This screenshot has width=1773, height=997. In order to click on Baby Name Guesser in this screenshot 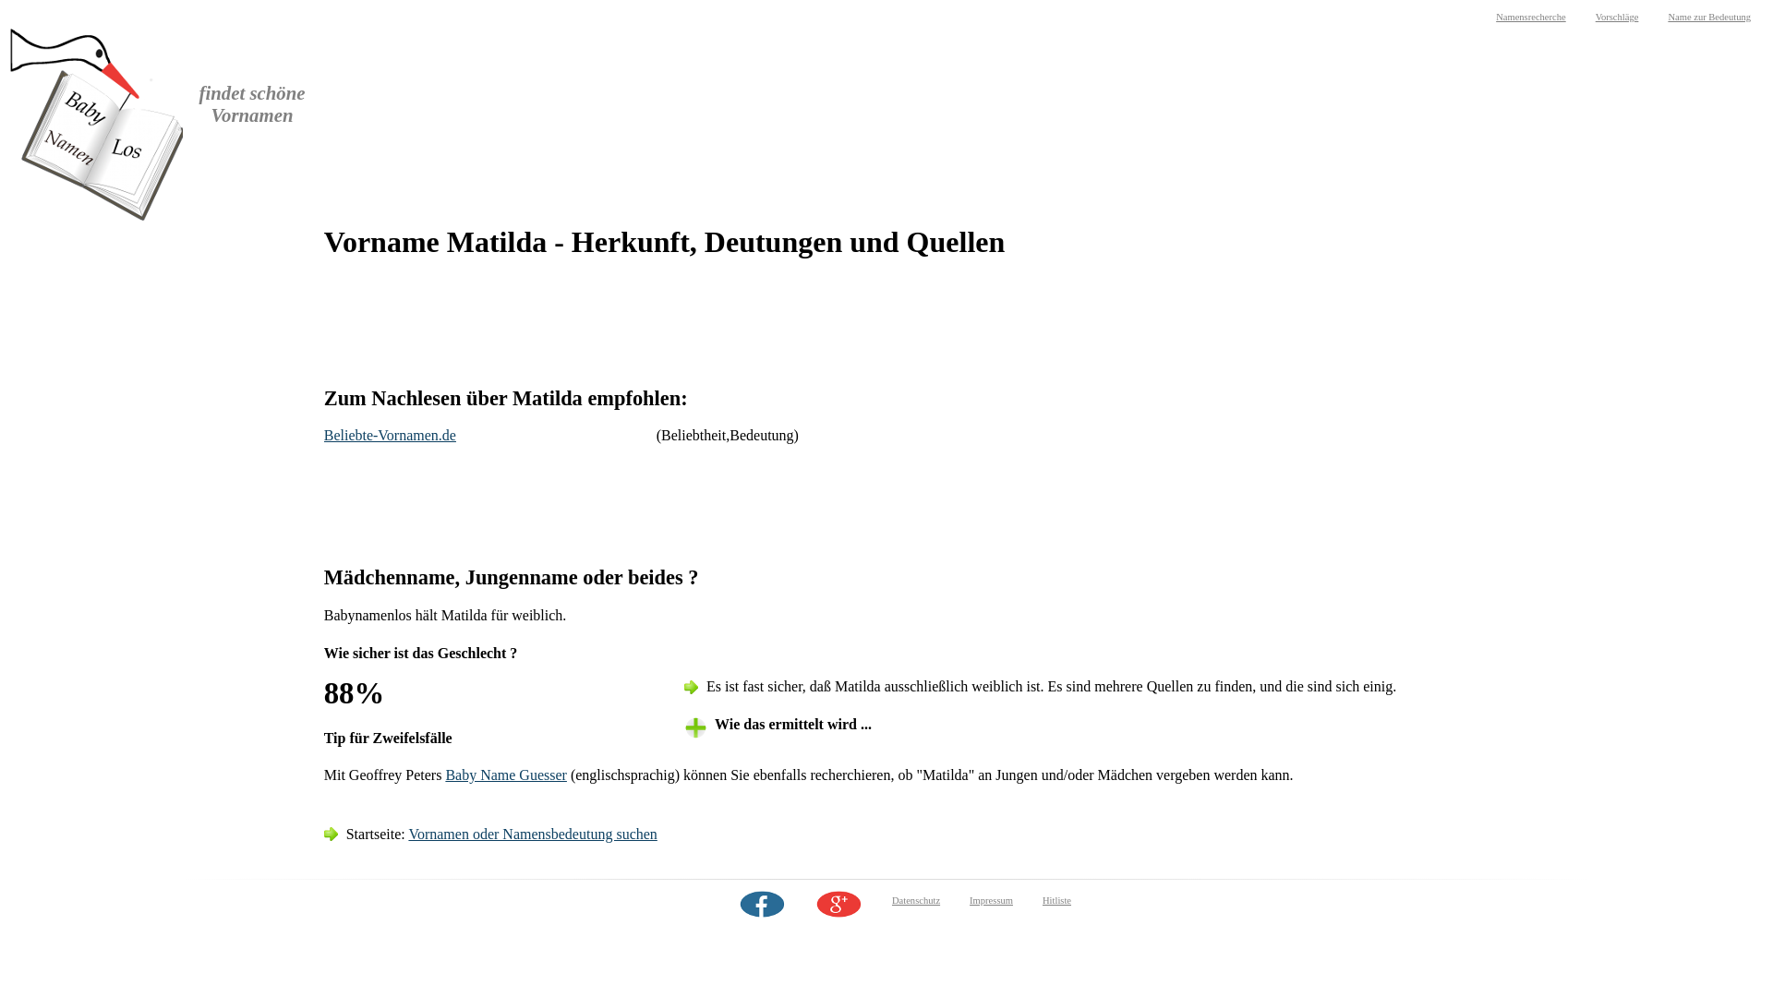, I will do `click(506, 775)`.